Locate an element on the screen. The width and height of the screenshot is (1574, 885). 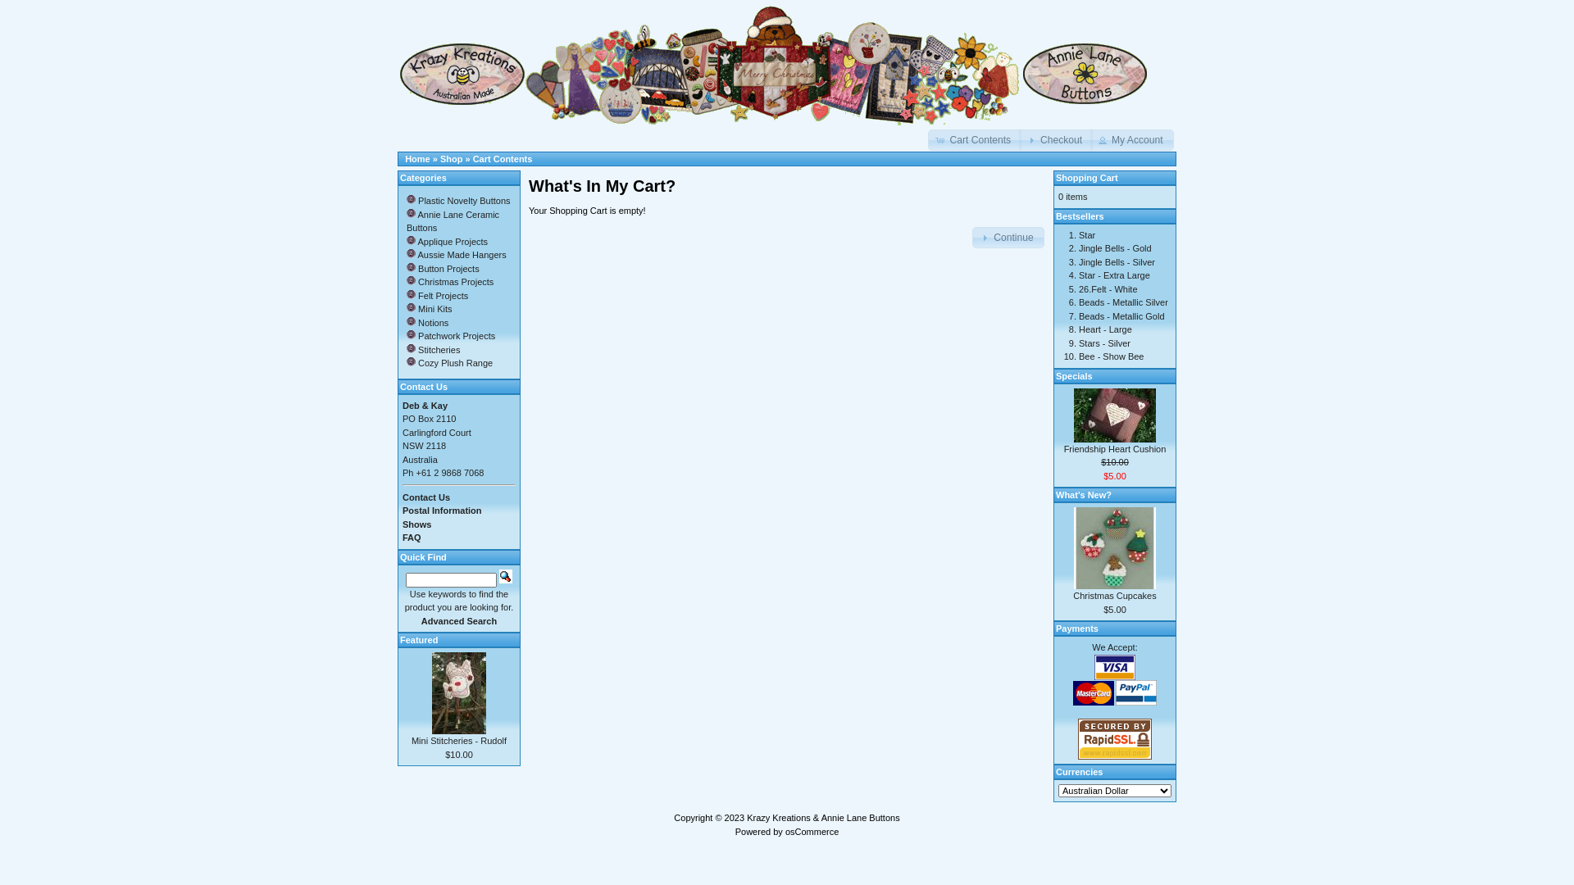
Jingle Bells - Gold is located at coordinates (1115, 248).